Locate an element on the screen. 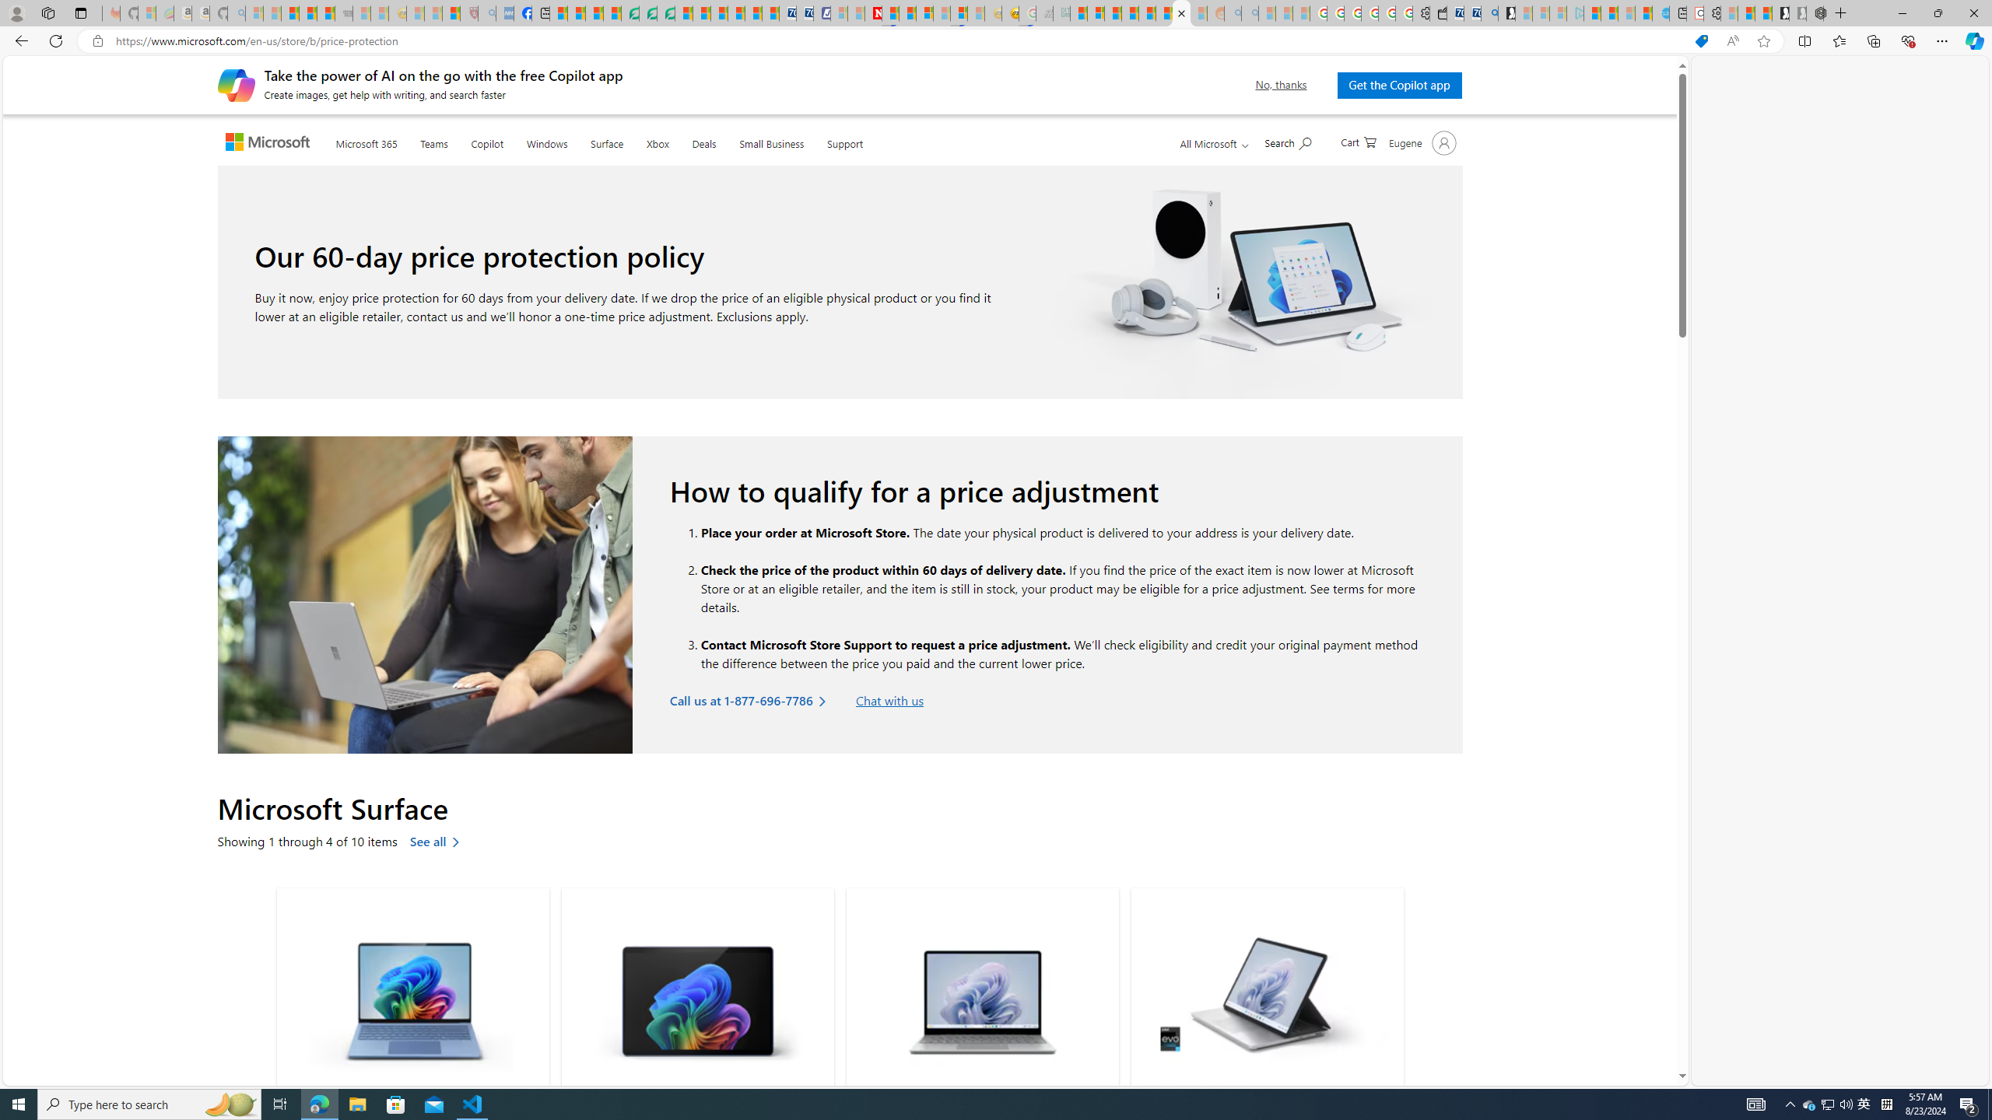  LendingTree - Compare Lenders is located at coordinates (630, 13).